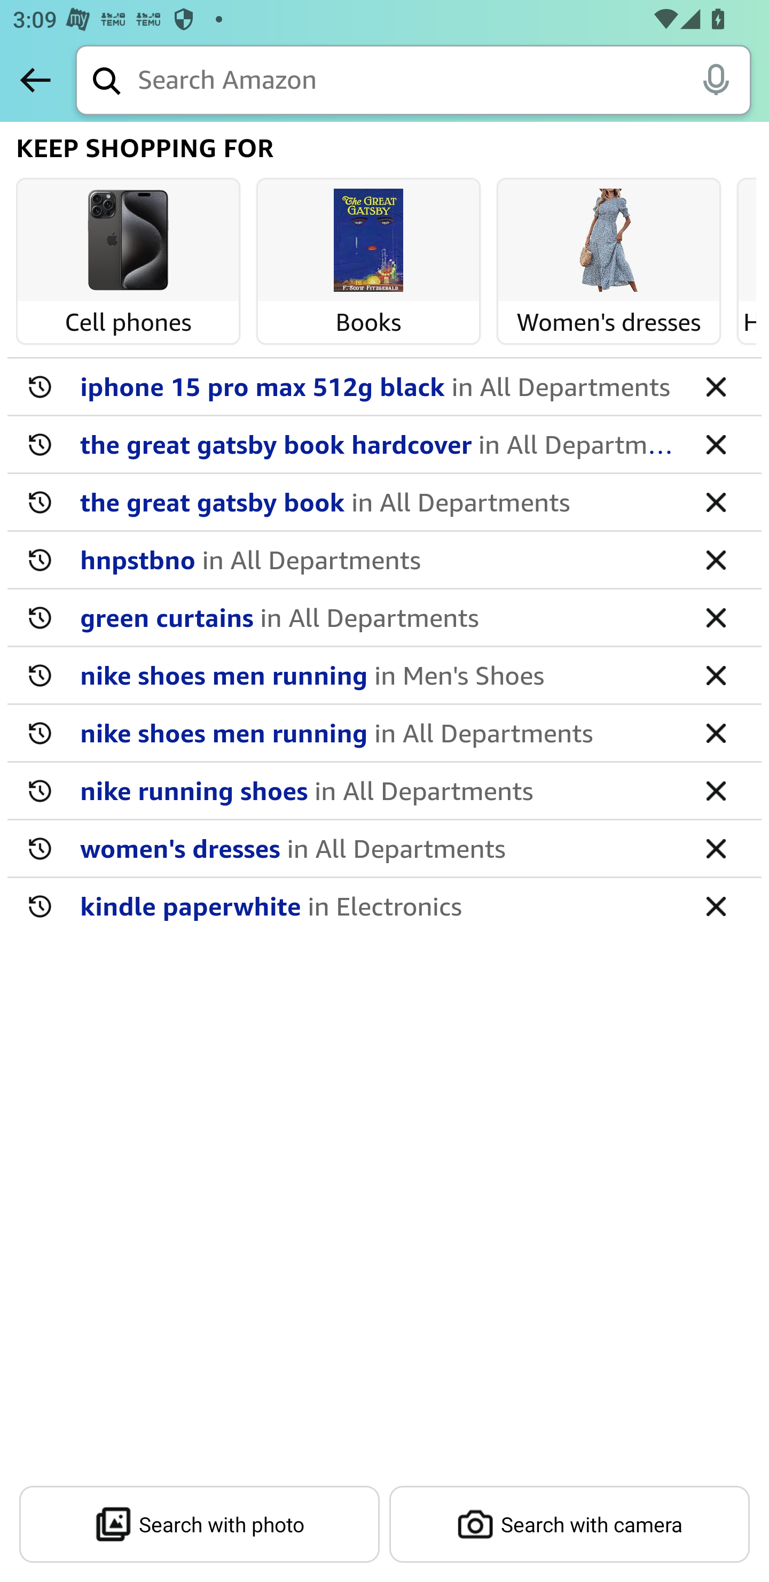  What do you see at coordinates (444, 81) in the screenshot?
I see `Search Amazon` at bounding box center [444, 81].